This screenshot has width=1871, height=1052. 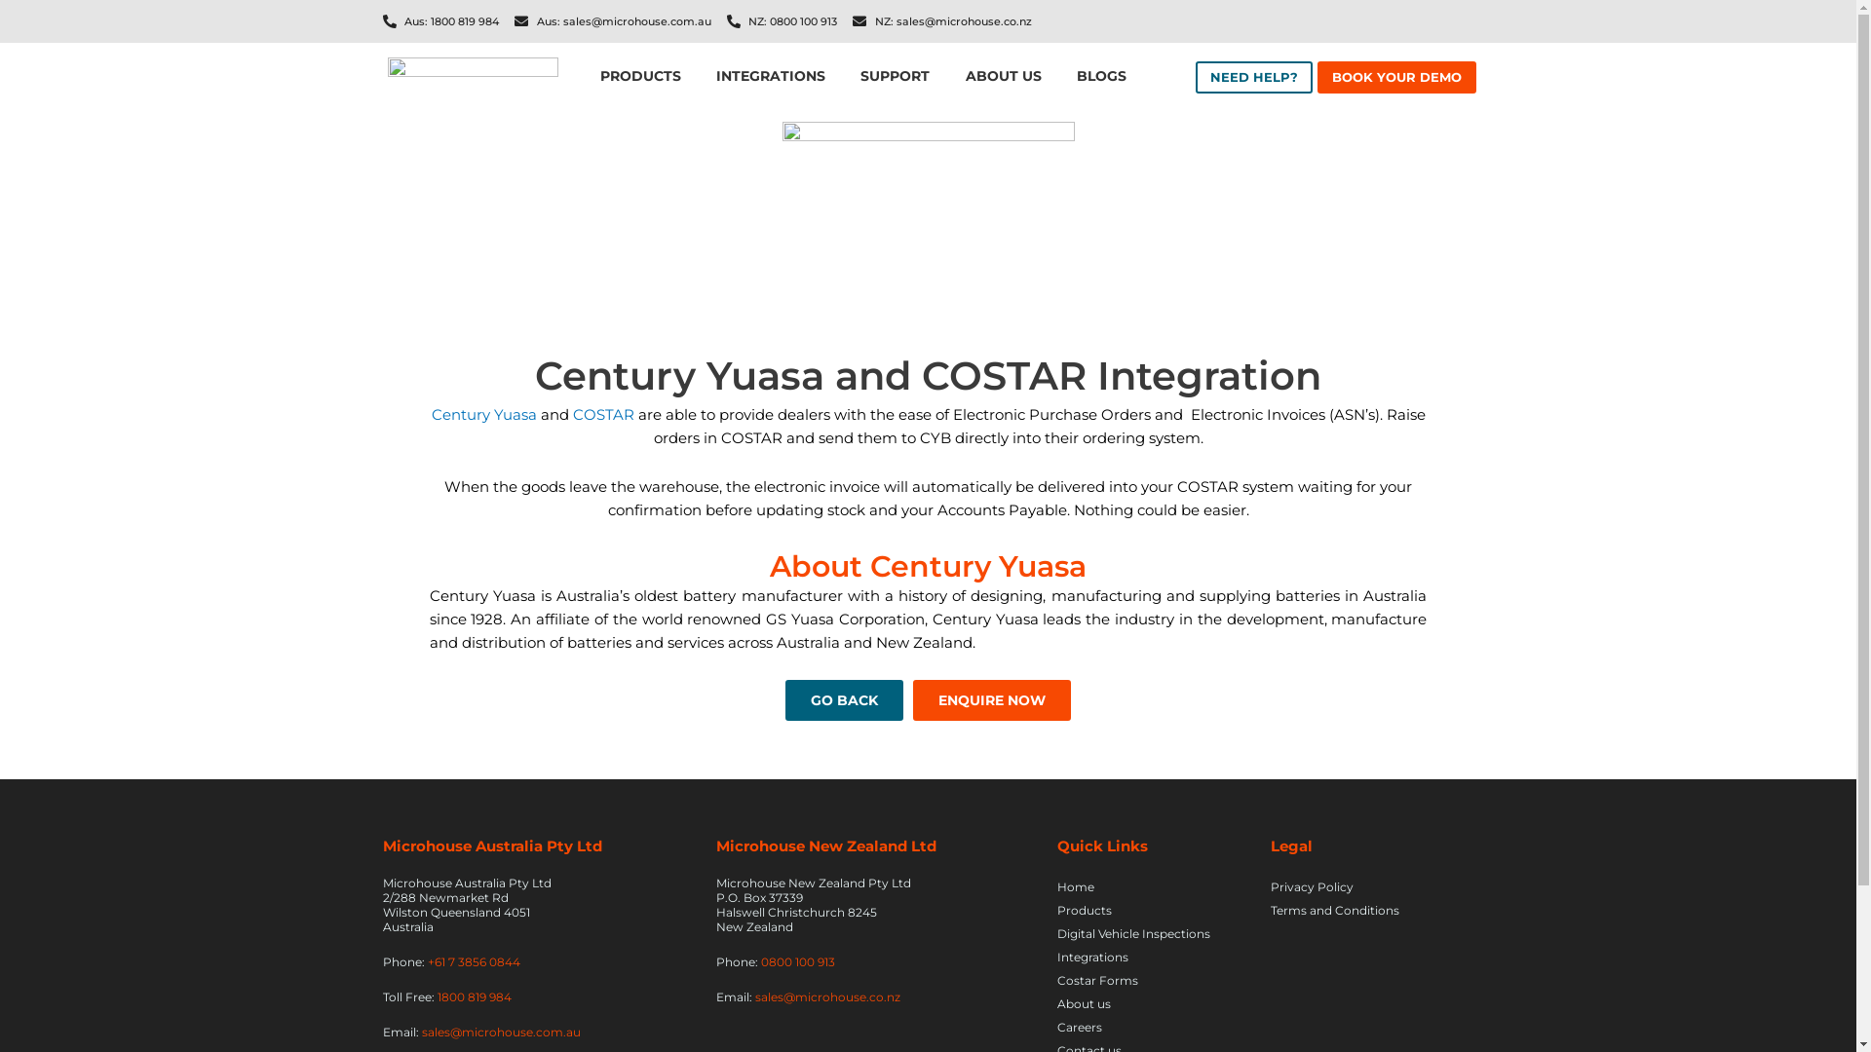 I want to click on sales@microhouse.co.nz, so click(x=826, y=997).